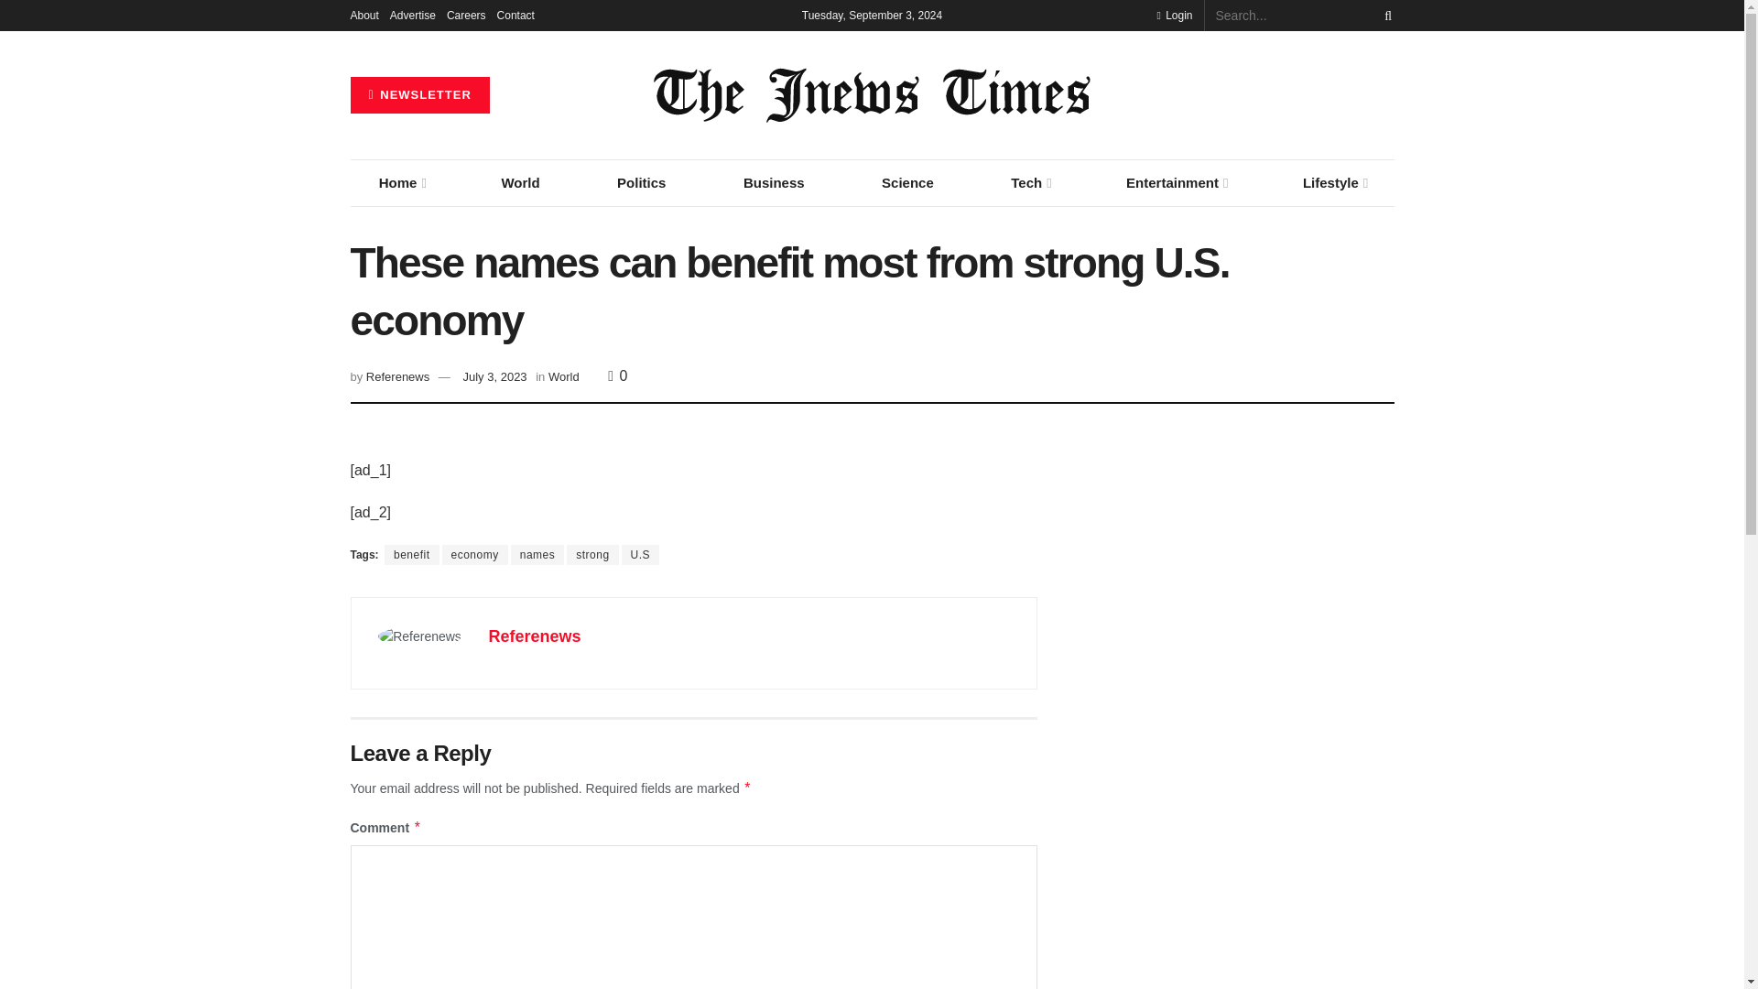 The height and width of the screenshot is (989, 1758). Describe the element at coordinates (466, 15) in the screenshot. I see `Careers` at that location.